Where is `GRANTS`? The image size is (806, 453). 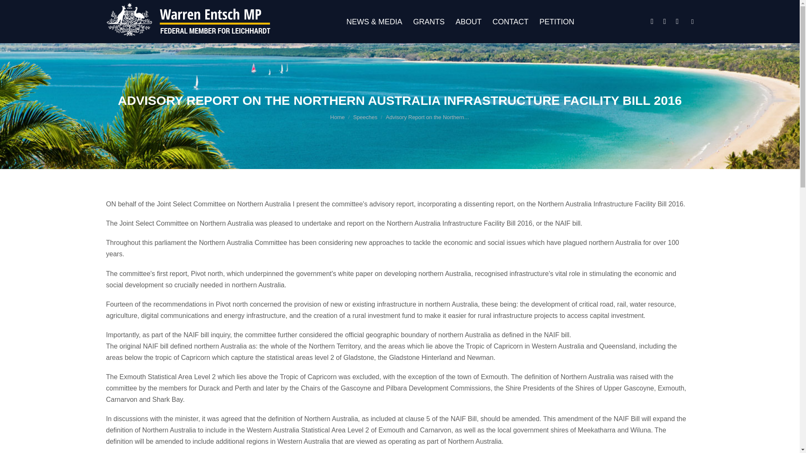 GRANTS is located at coordinates (429, 22).